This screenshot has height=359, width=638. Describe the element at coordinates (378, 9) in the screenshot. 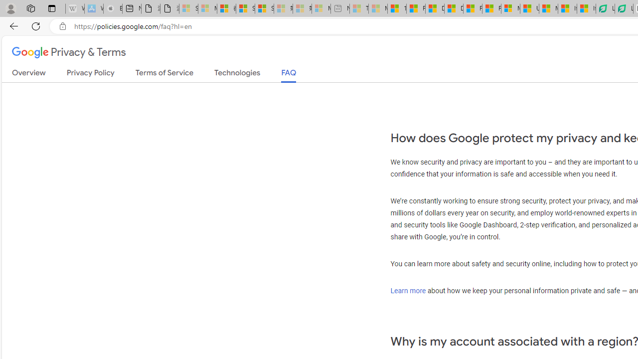

I see `Marine life - MSN - Sleeping` at that location.